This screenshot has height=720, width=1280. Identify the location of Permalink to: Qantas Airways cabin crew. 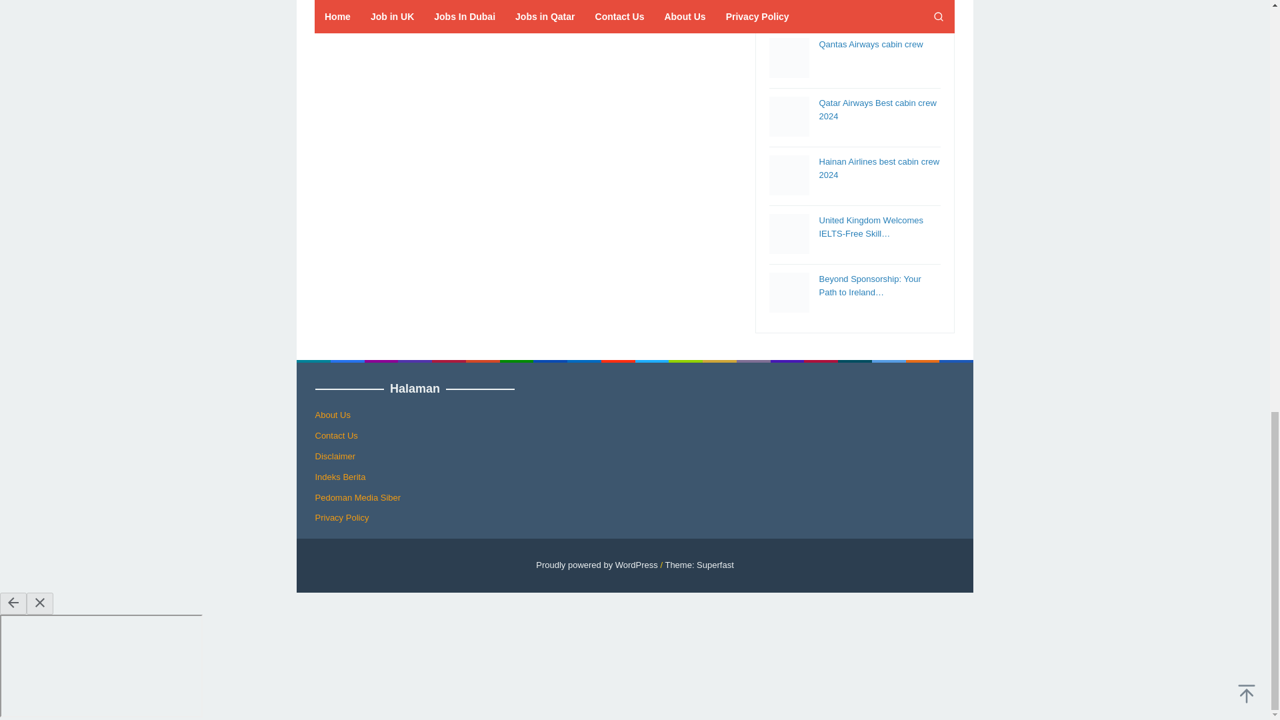
(871, 44).